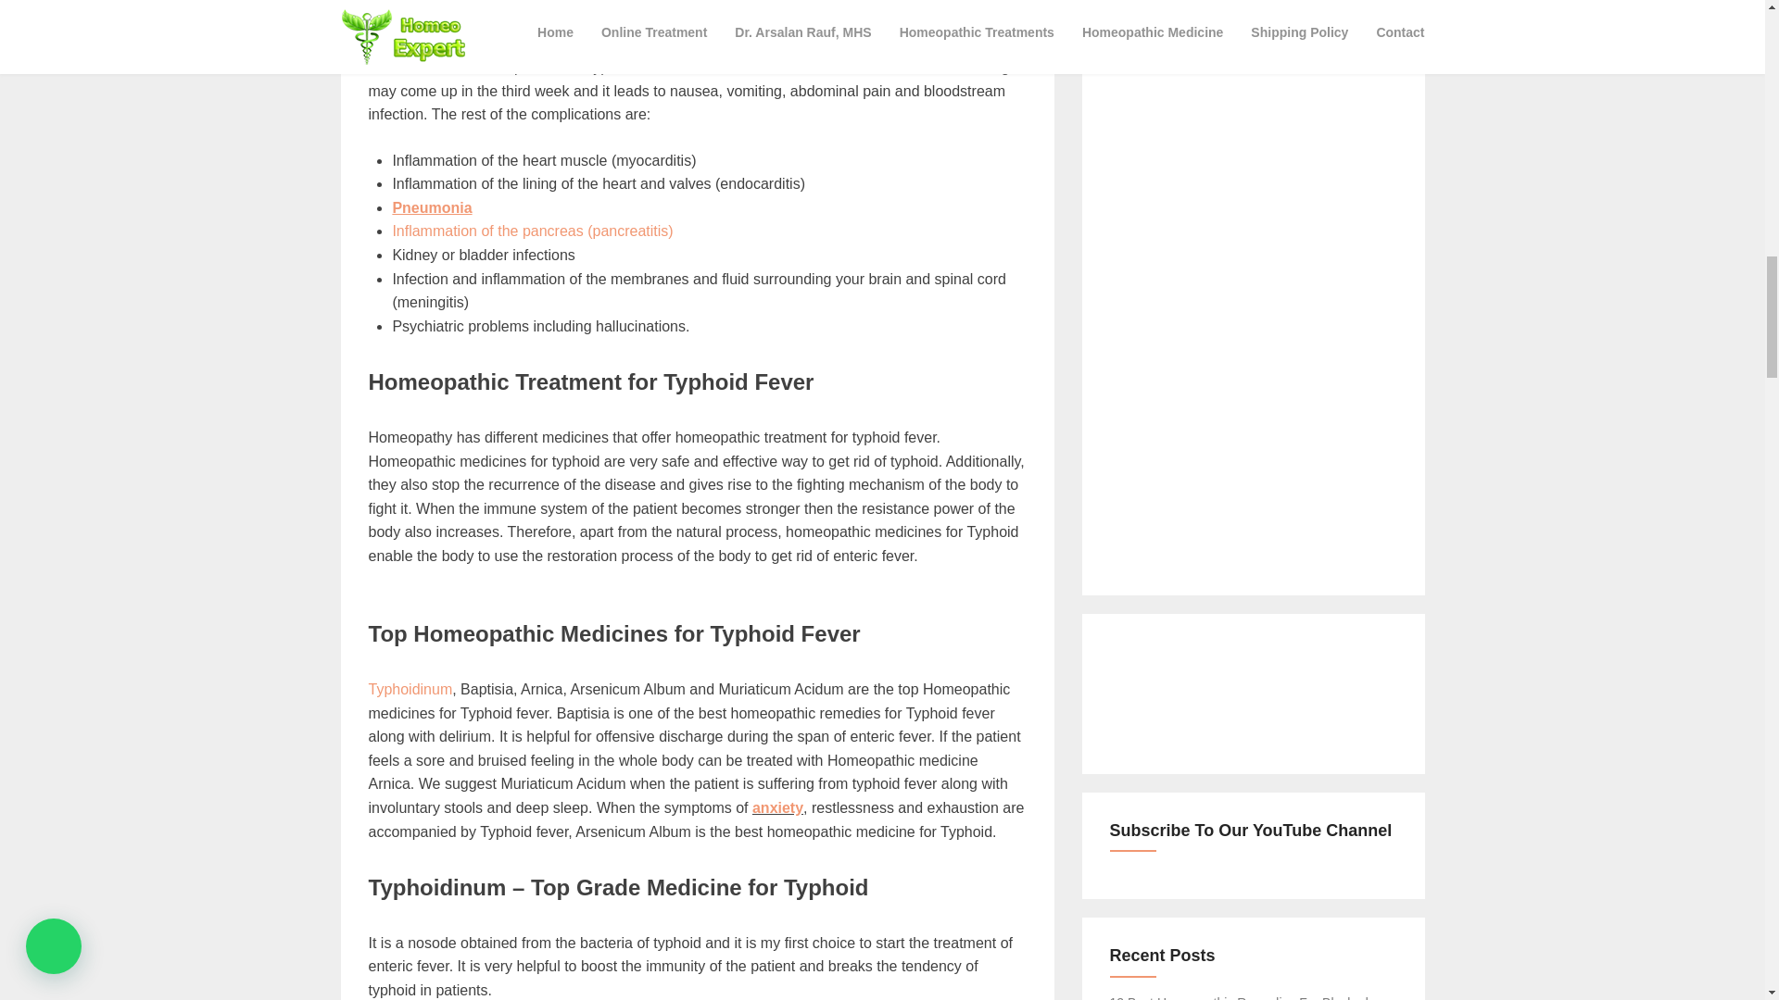  Describe the element at coordinates (431, 207) in the screenshot. I see `Pneumonia` at that location.